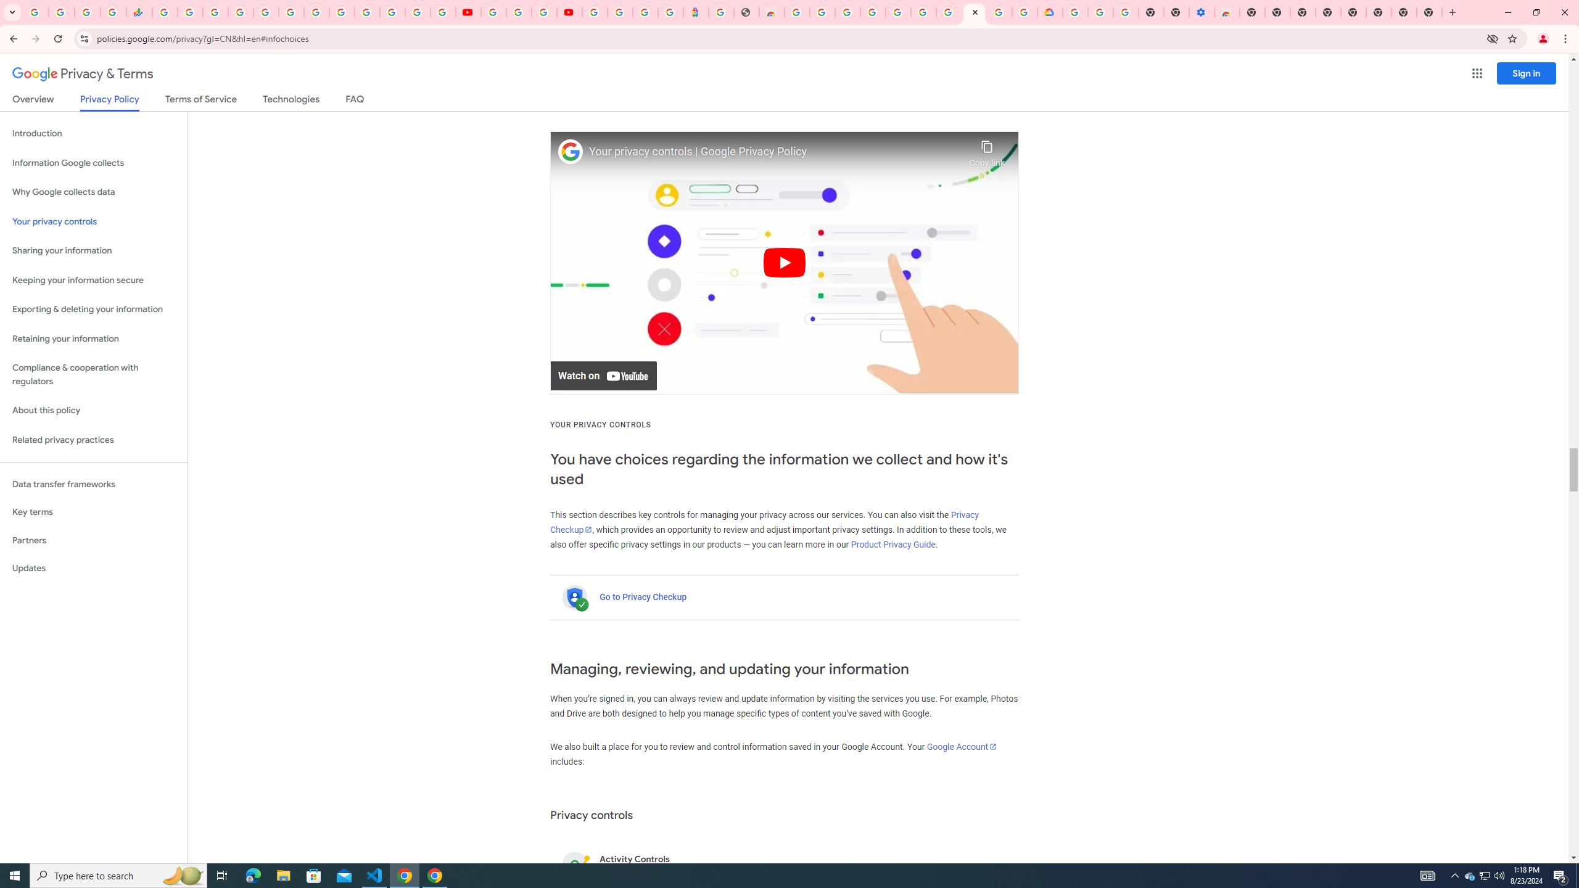 The height and width of the screenshot is (888, 1579). I want to click on Atour Hotel - Google hotels, so click(696, 12).